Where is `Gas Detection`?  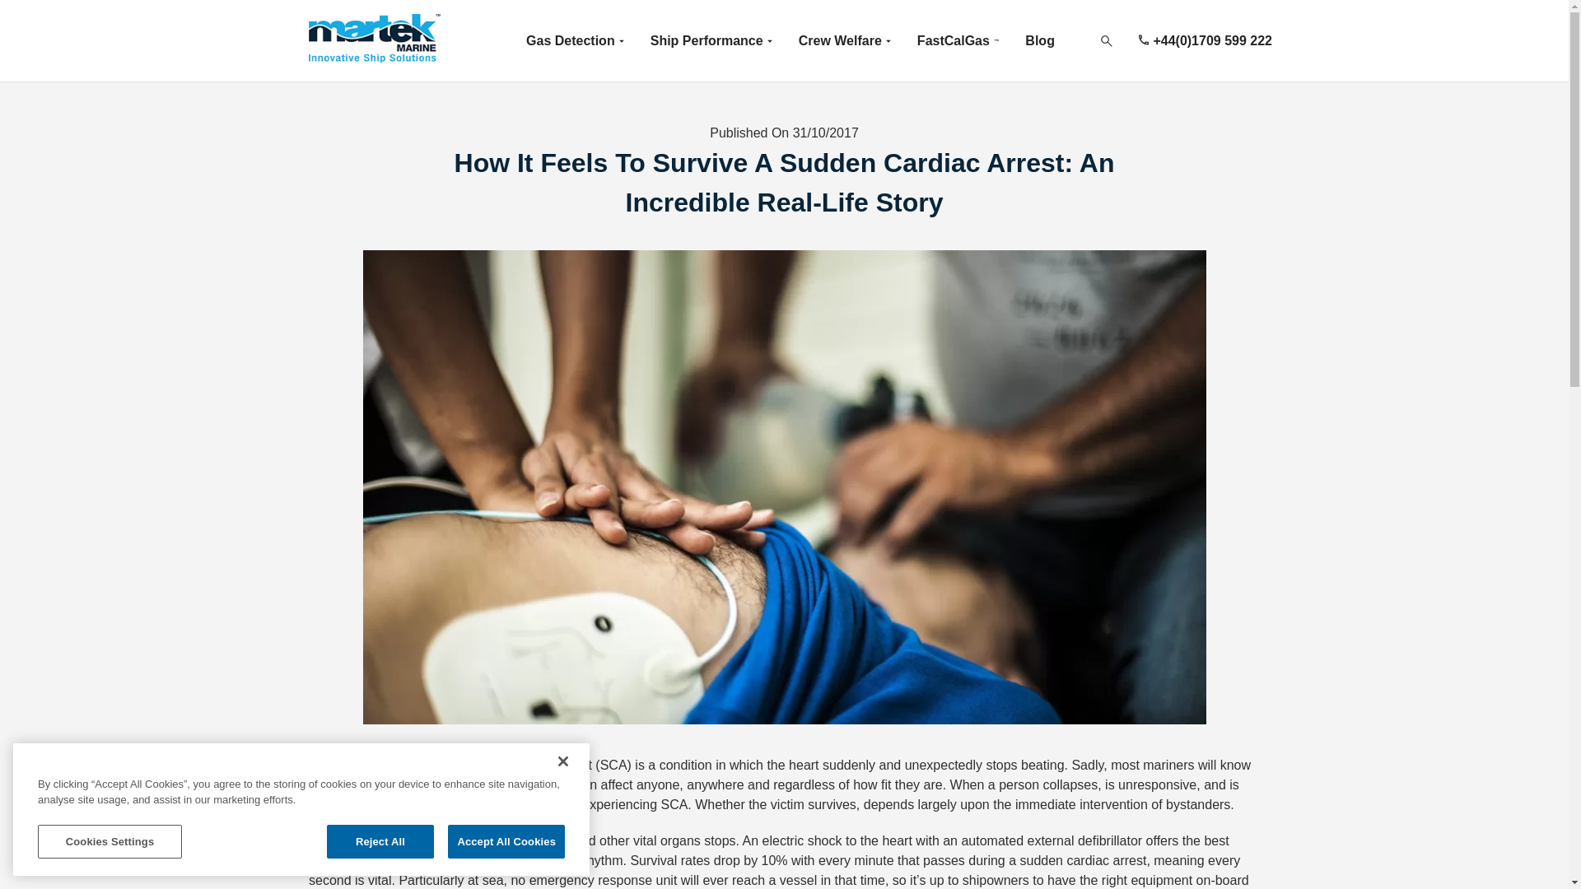
Gas Detection is located at coordinates (575, 41).